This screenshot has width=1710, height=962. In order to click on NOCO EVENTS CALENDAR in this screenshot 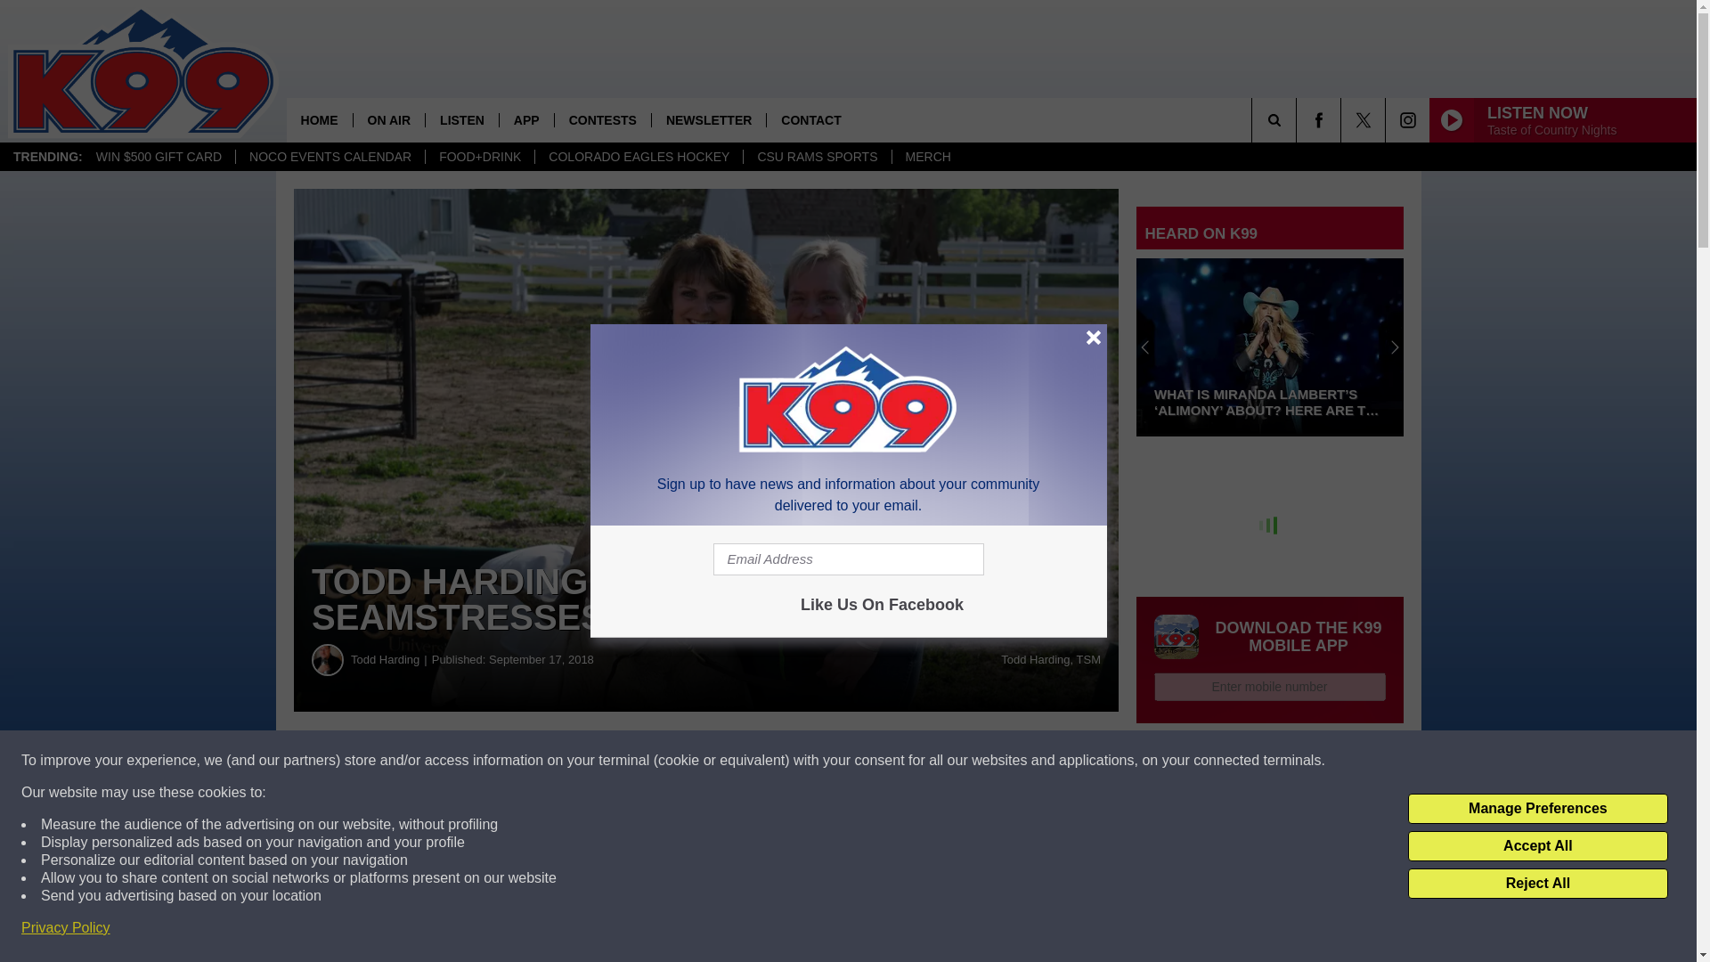, I will do `click(330, 157)`.